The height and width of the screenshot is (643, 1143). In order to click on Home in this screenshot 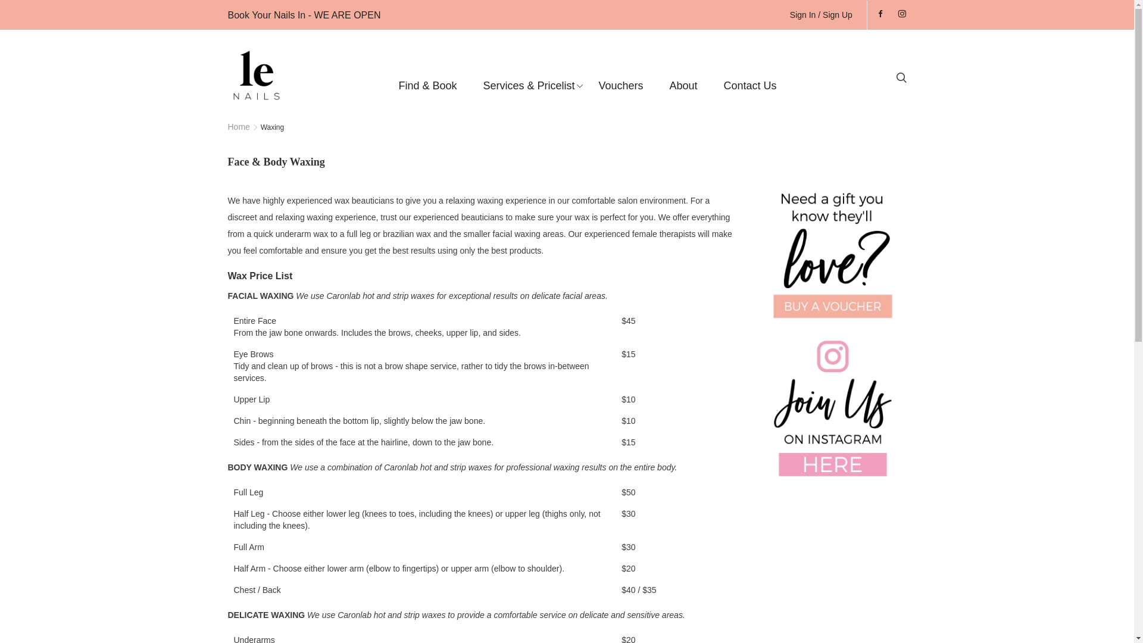, I will do `click(243, 127)`.